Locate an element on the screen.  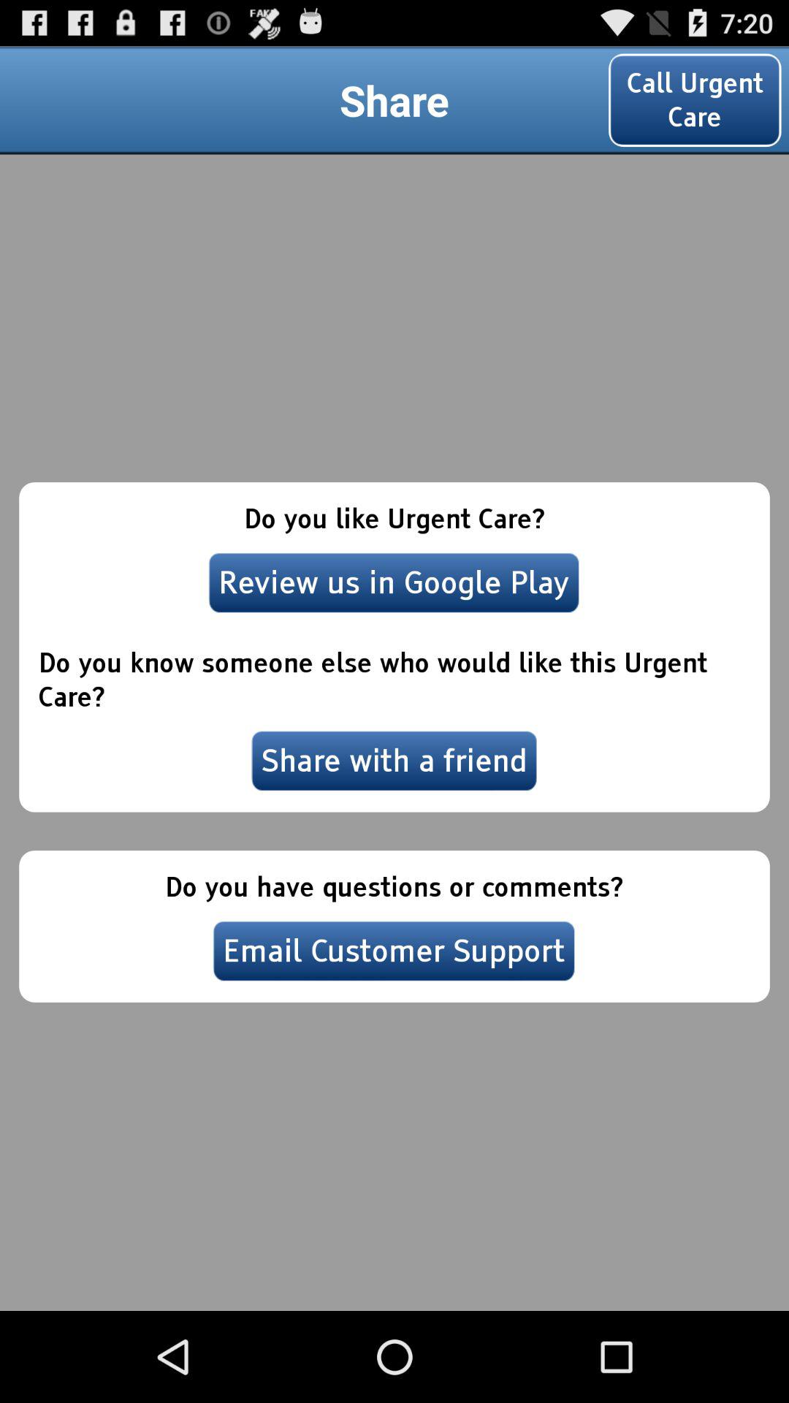
choose the icon below do you have icon is located at coordinates (394, 951).